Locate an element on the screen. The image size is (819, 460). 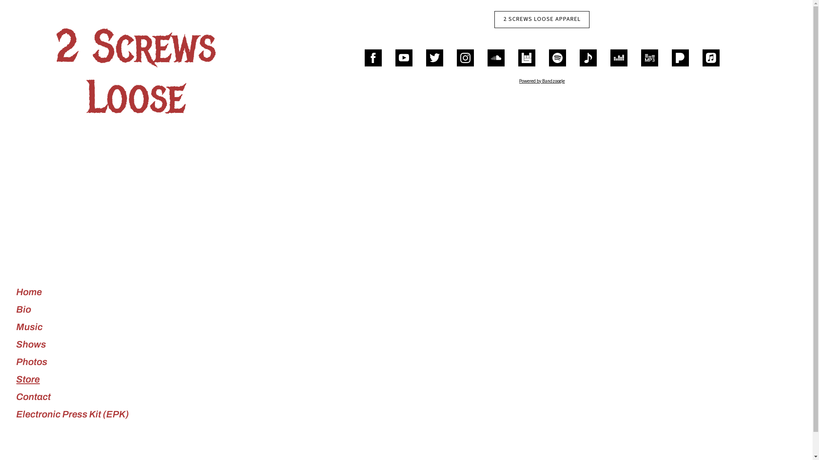
Contact is located at coordinates (33, 397).